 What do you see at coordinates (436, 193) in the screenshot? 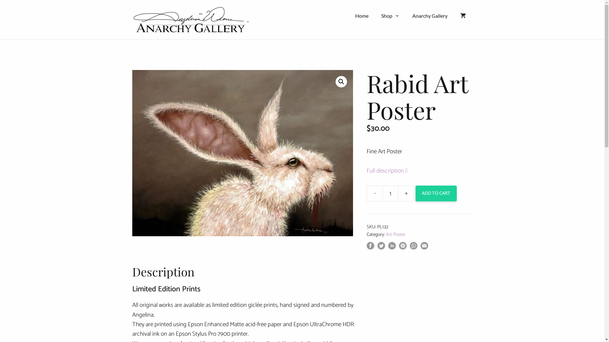
I see `ADD TO CART` at bounding box center [436, 193].